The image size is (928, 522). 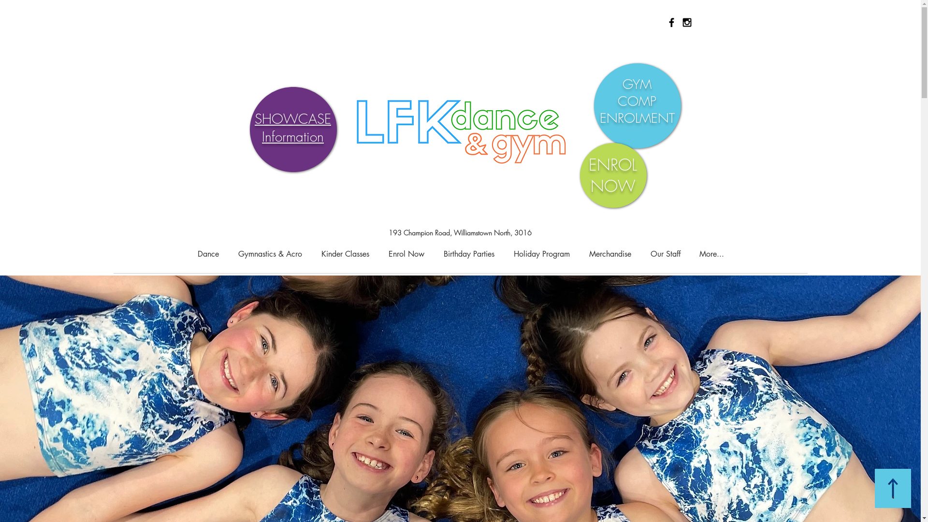 What do you see at coordinates (541, 254) in the screenshot?
I see `Holiday Program` at bounding box center [541, 254].